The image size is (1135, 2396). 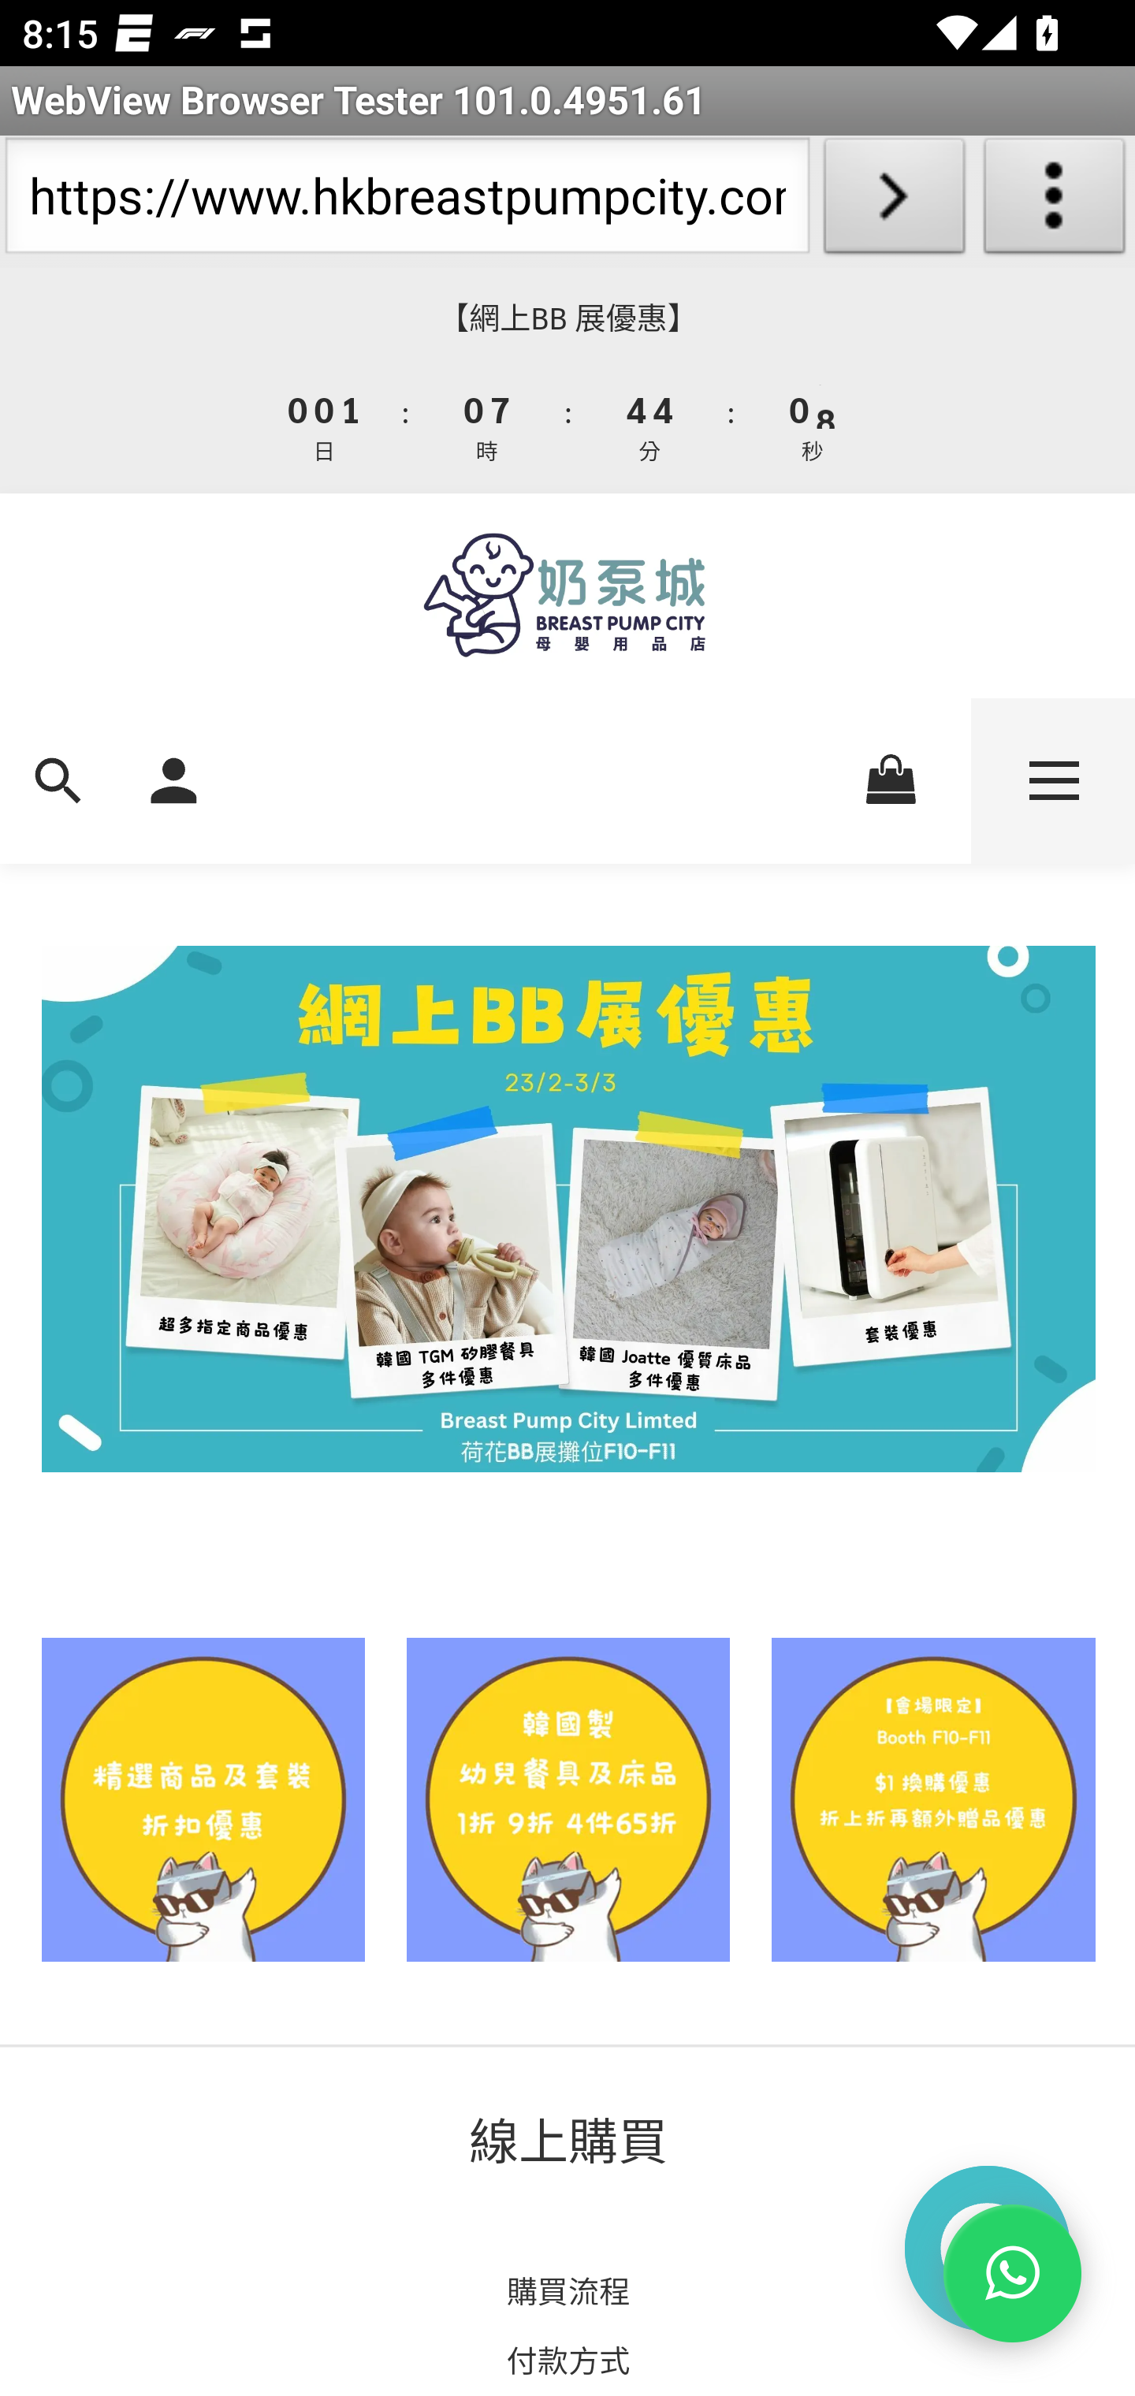 What do you see at coordinates (567, 2291) in the screenshot?
I see `購買流程` at bounding box center [567, 2291].